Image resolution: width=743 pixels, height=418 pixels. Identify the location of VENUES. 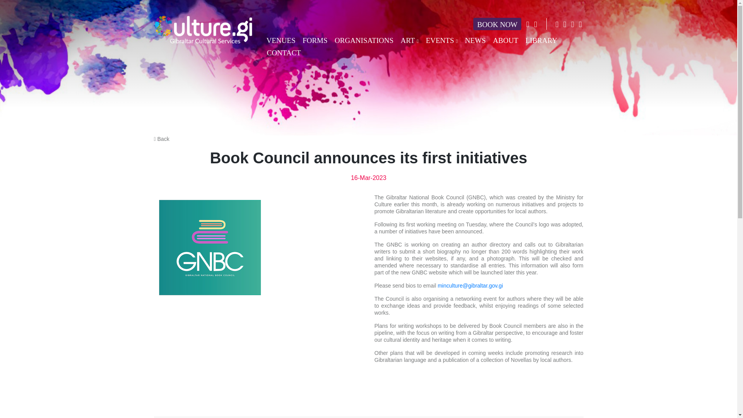
(281, 39).